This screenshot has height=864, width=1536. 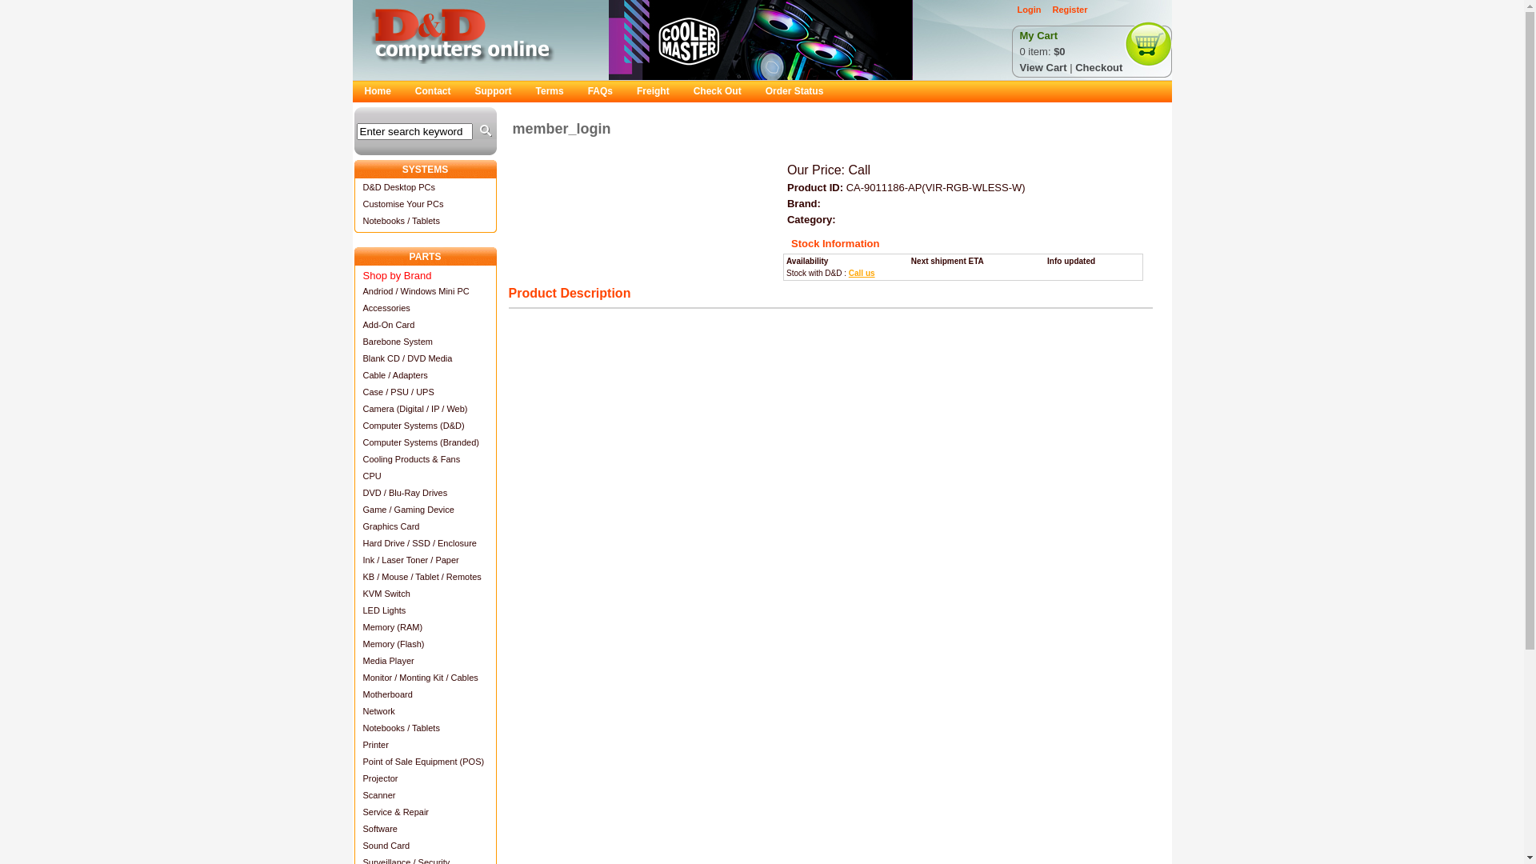 What do you see at coordinates (425, 610) in the screenshot?
I see `LED Lights` at bounding box center [425, 610].